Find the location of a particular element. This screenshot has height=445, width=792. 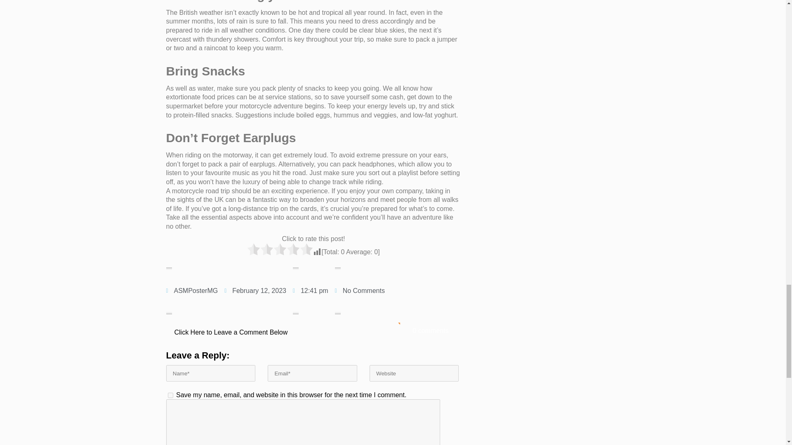

yes is located at coordinates (170, 395).